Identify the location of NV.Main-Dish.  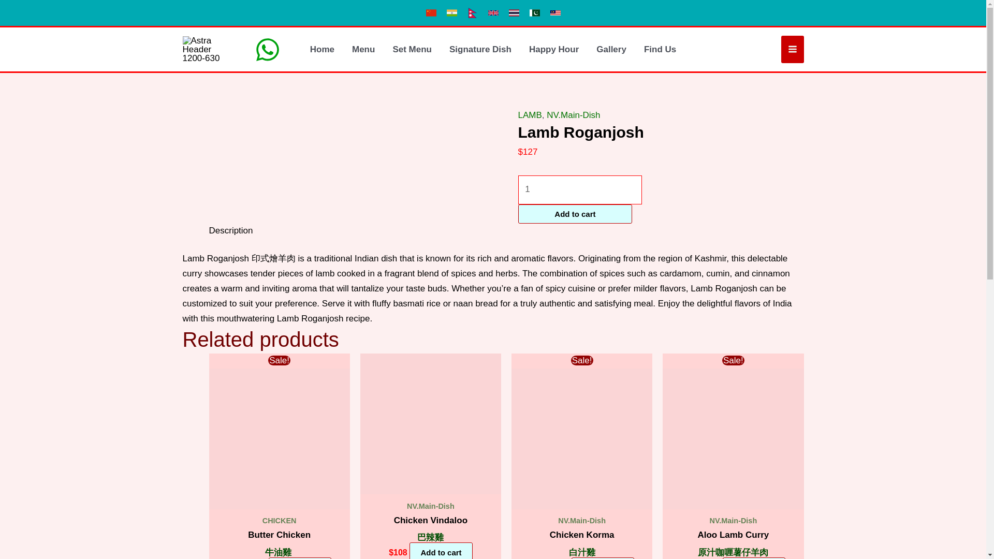
(574, 115).